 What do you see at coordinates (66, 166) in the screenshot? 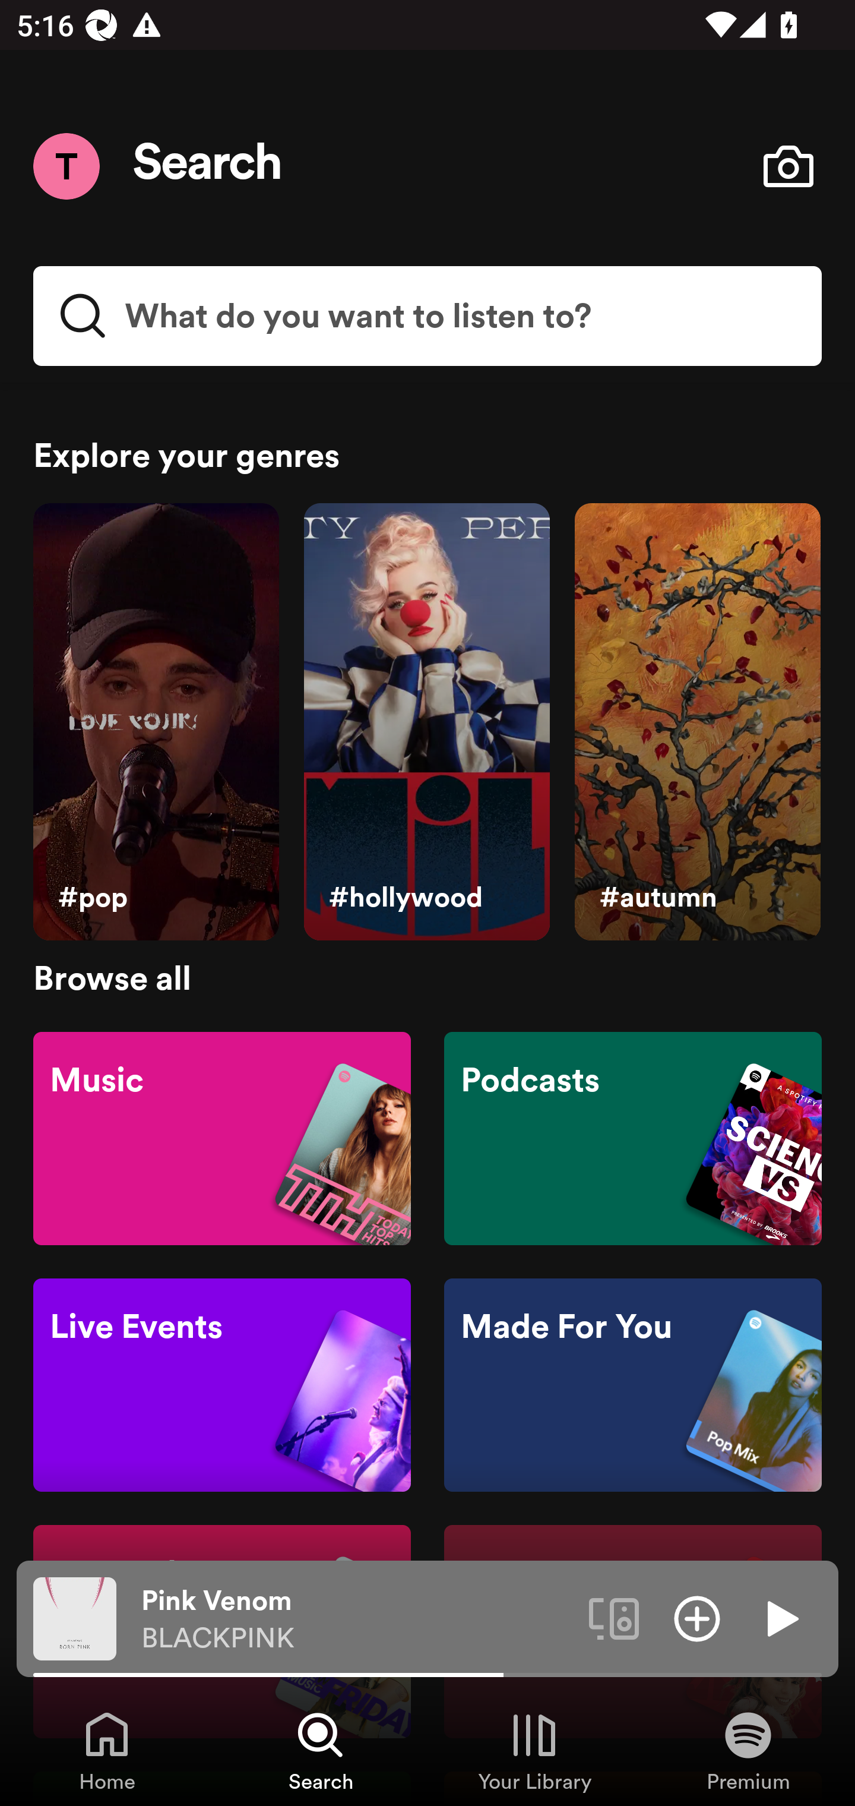
I see `Menu` at bounding box center [66, 166].